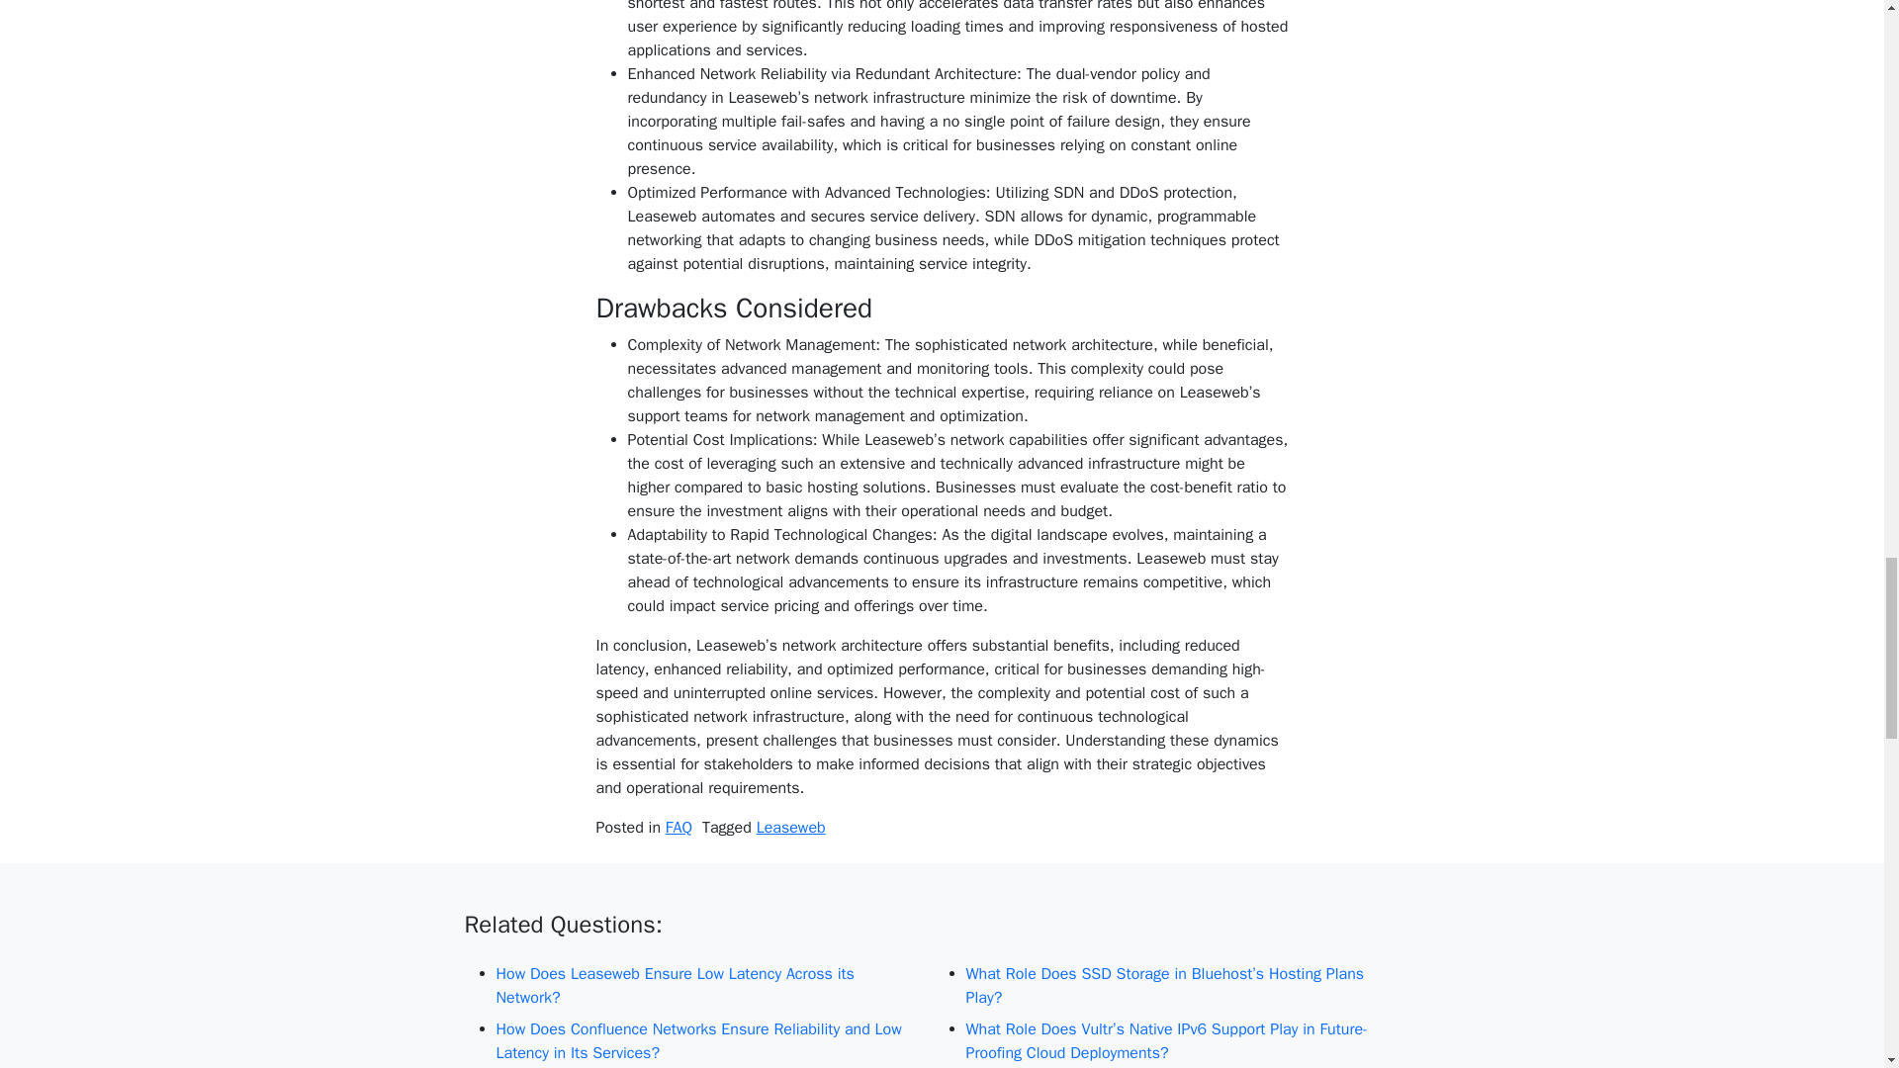 This screenshot has height=1068, width=1899. Describe the element at coordinates (791, 827) in the screenshot. I see `Leaseweb` at that location.